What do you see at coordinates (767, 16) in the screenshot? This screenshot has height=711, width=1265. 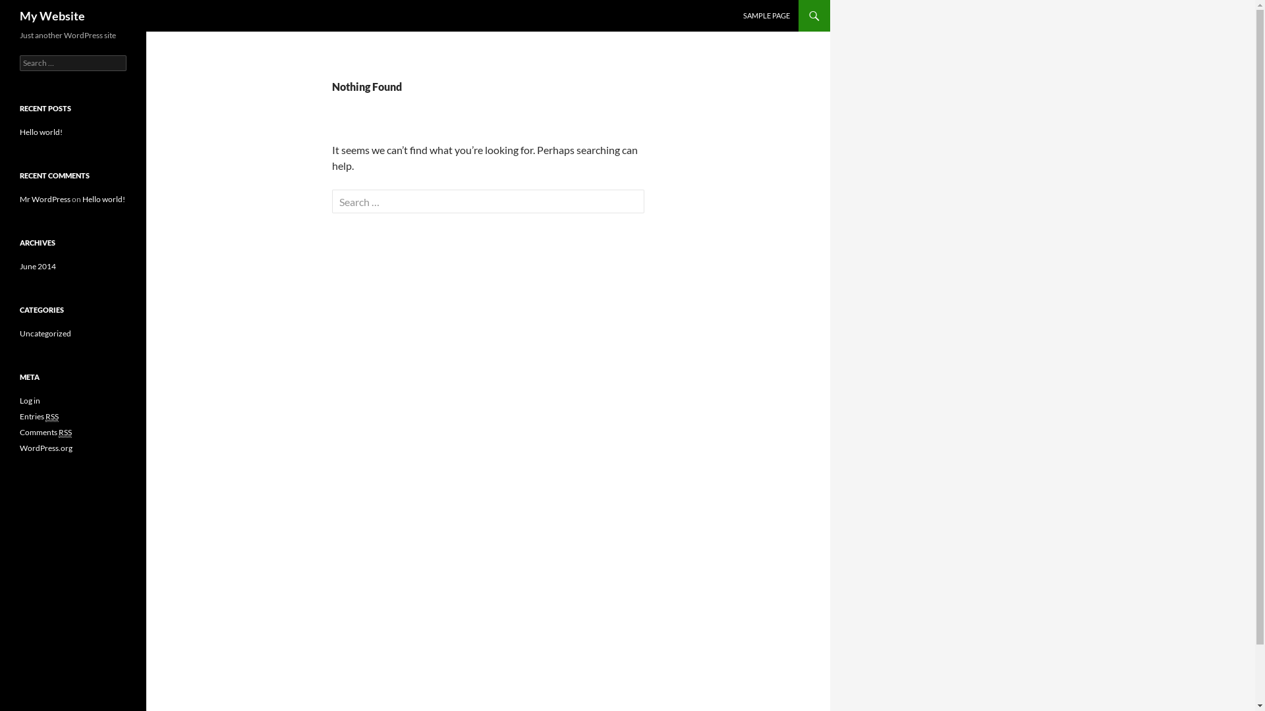 I see `SAMPLE PAGE` at bounding box center [767, 16].